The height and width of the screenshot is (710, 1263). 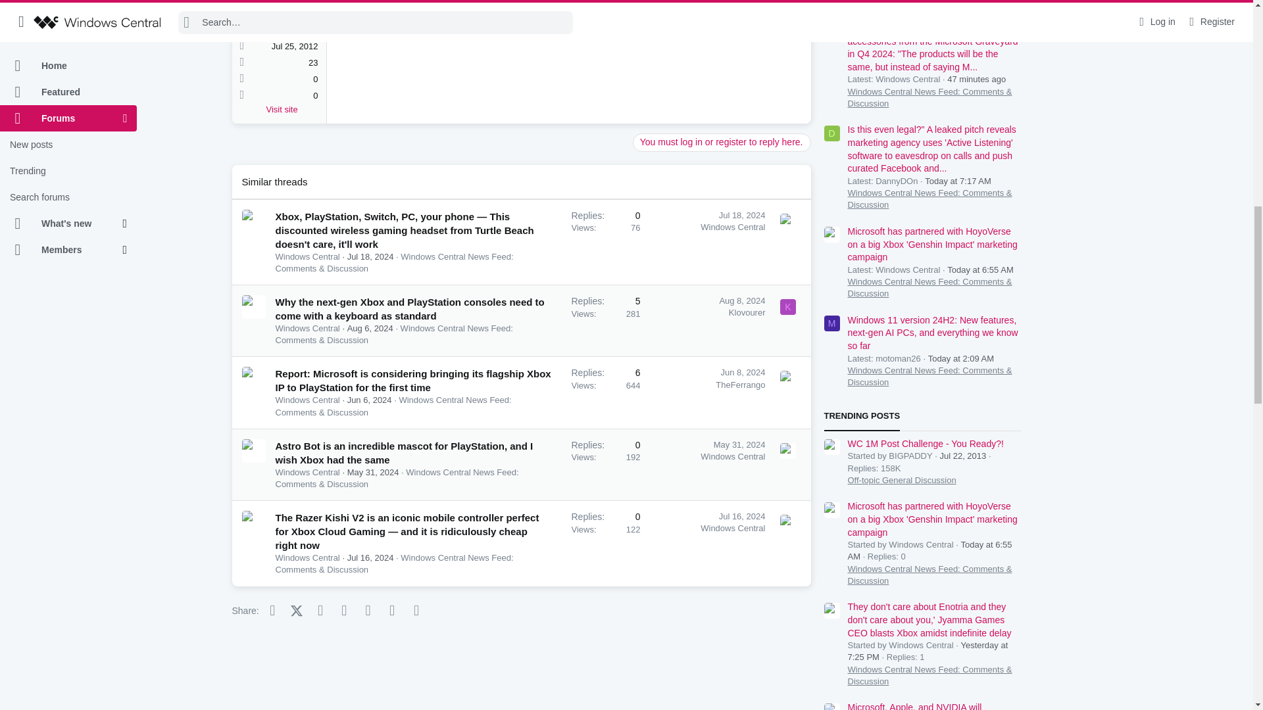 I want to click on First message reaction score: 0, so click(x=606, y=242).